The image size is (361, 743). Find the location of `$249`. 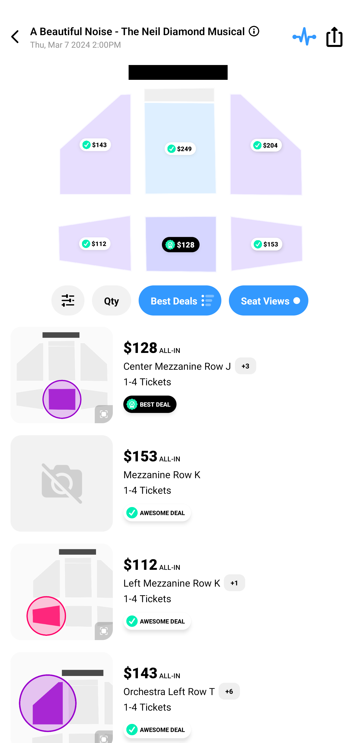

$249 is located at coordinates (180, 149).